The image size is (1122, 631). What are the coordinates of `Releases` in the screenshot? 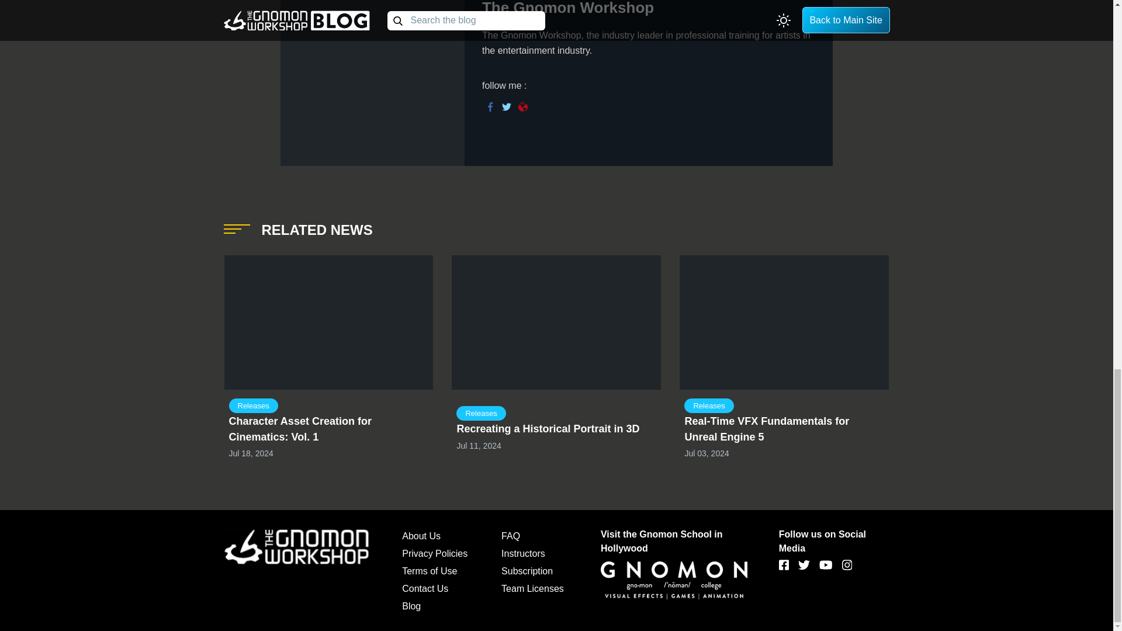 It's located at (254, 405).